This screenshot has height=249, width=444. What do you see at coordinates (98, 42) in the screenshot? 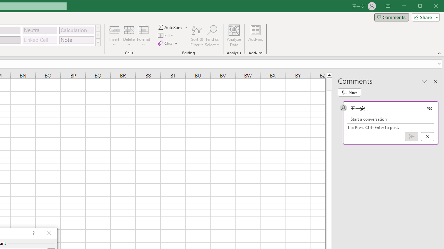
I see `Cell Styles` at bounding box center [98, 42].